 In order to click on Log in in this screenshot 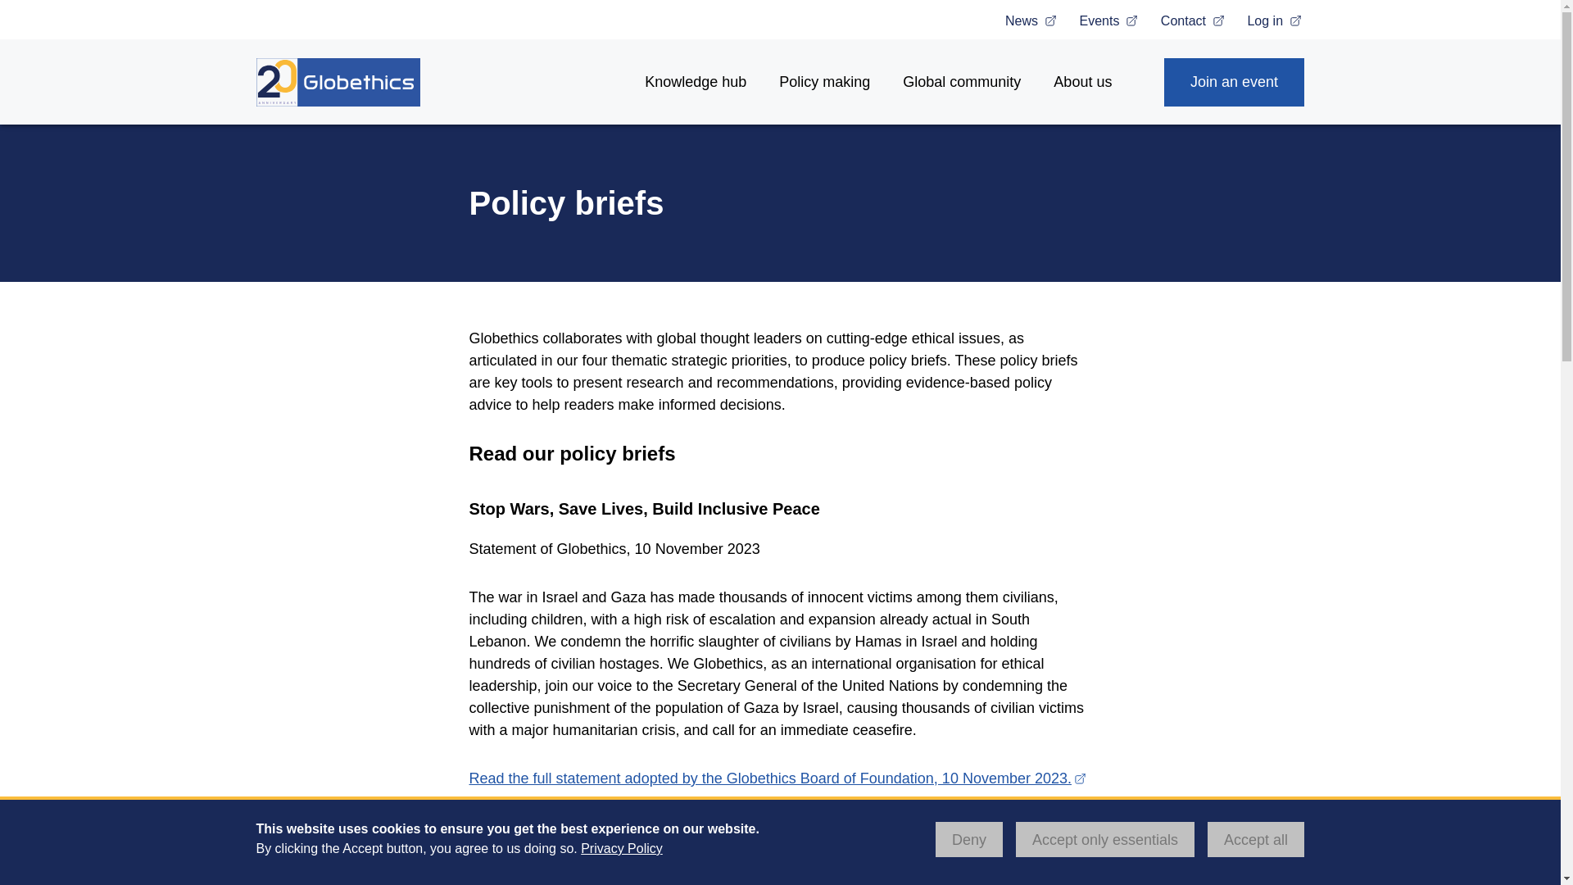, I will do `click(1275, 20)`.